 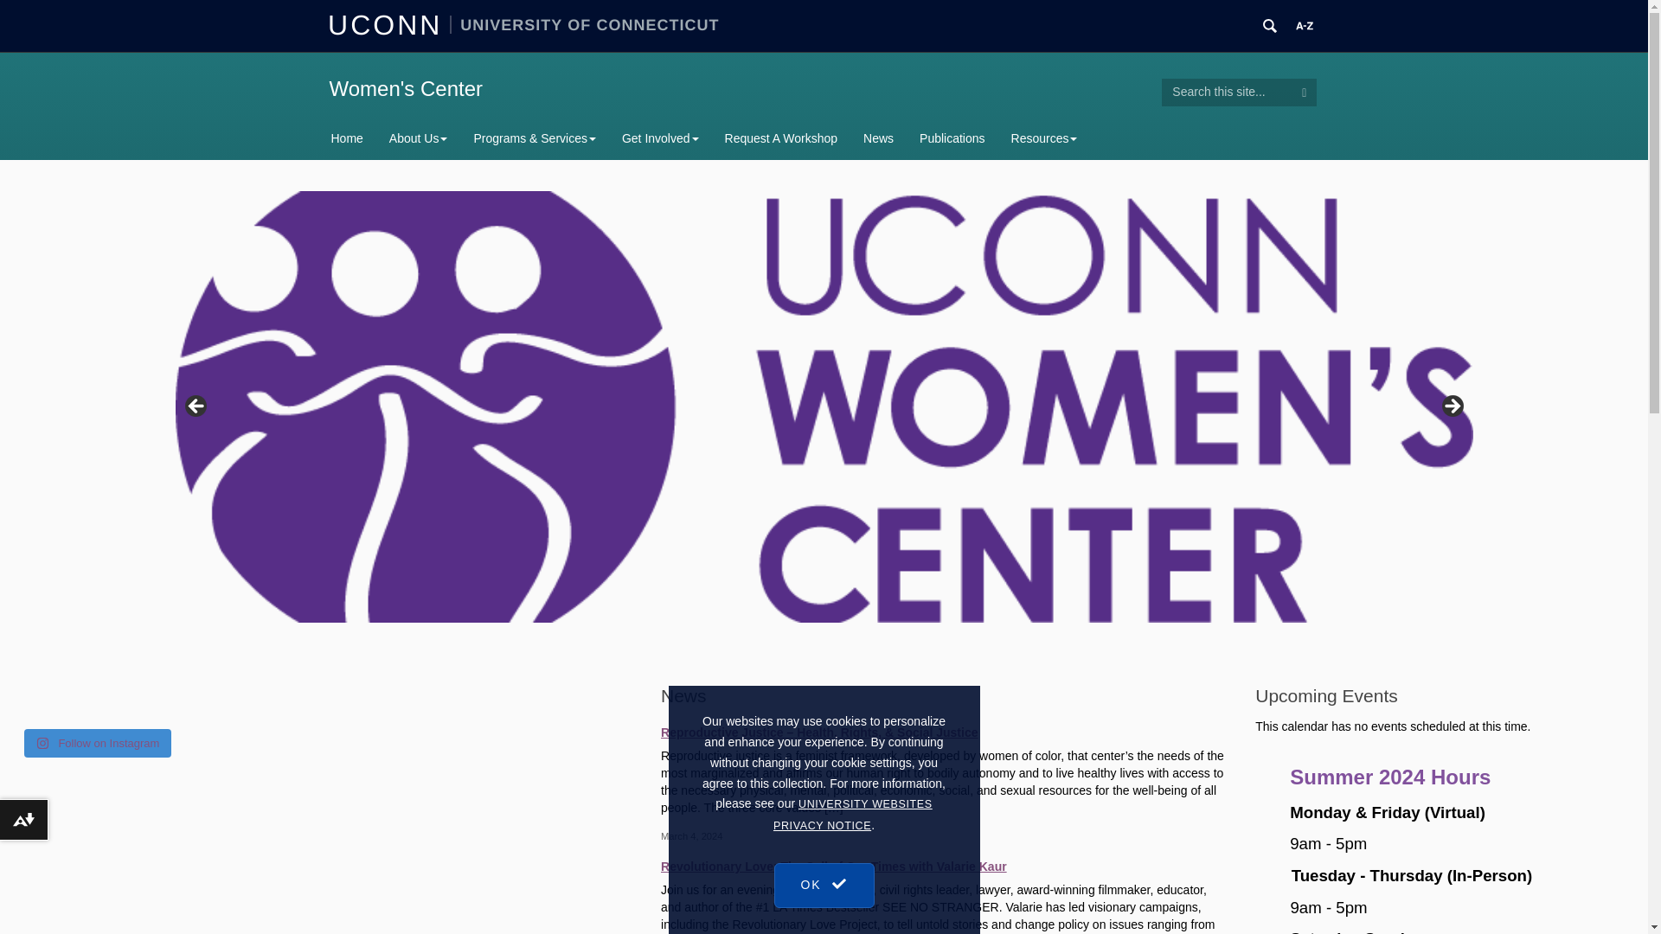 I want to click on Search UConn, so click(x=1270, y=26).